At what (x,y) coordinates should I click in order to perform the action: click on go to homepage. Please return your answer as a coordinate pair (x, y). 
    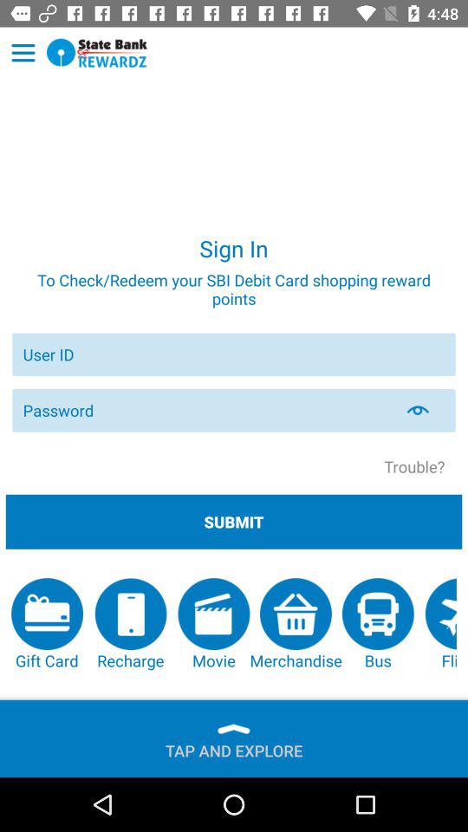
    Looking at the image, I should click on (97, 52).